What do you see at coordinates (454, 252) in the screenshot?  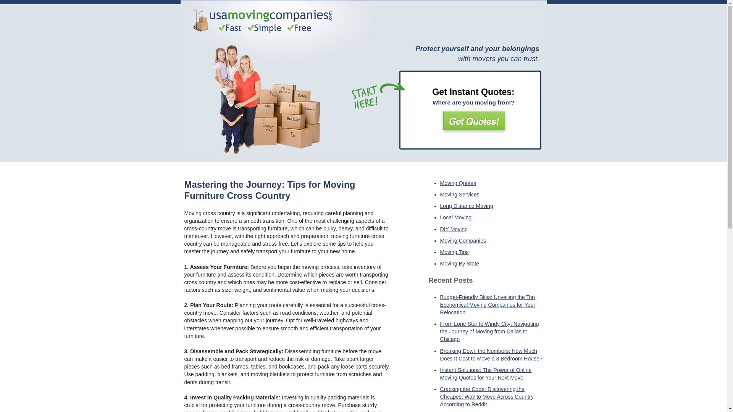 I see `Moving Tips` at bounding box center [454, 252].